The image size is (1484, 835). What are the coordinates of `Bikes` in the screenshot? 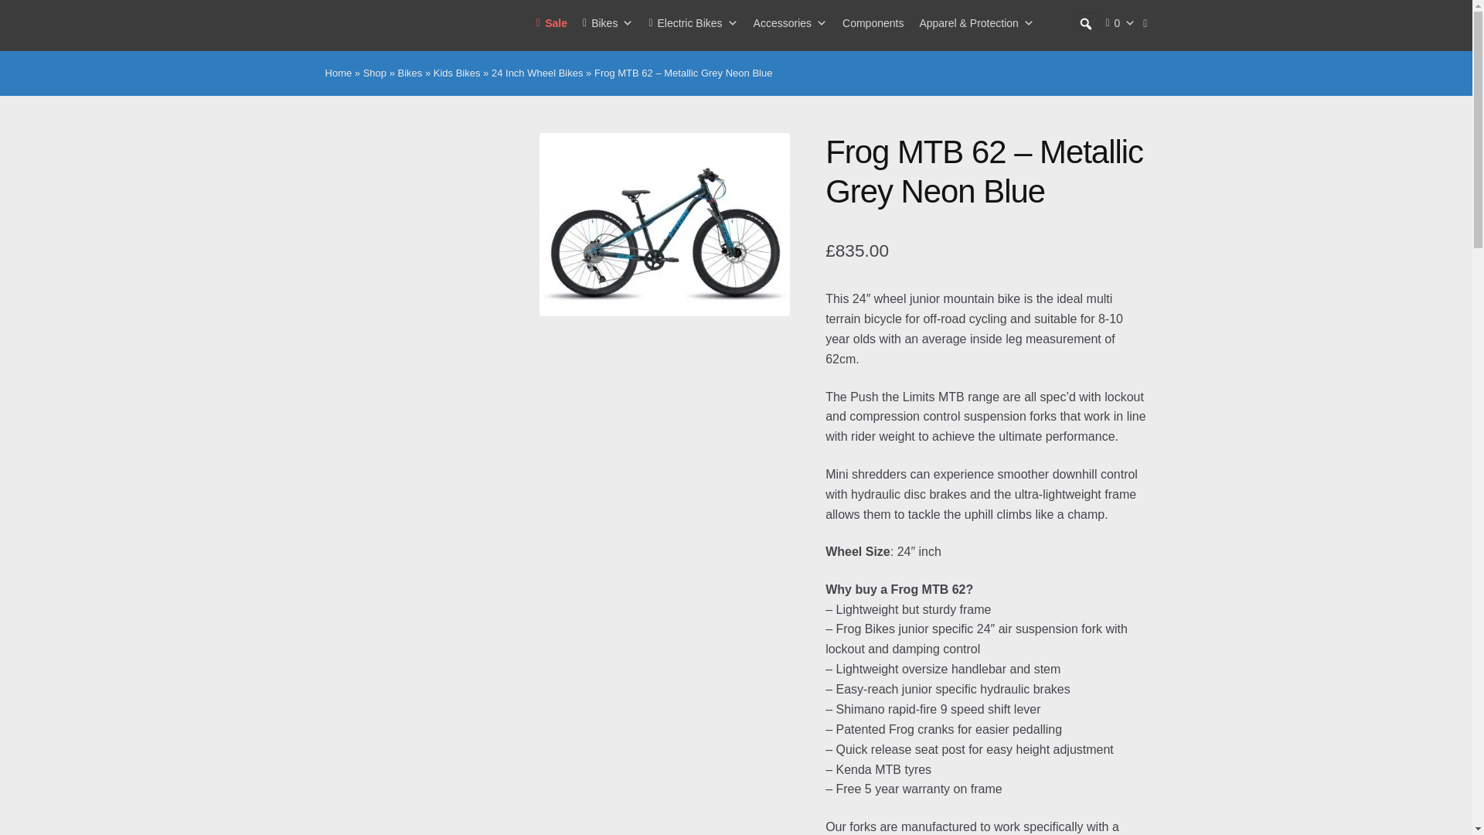 It's located at (608, 23).